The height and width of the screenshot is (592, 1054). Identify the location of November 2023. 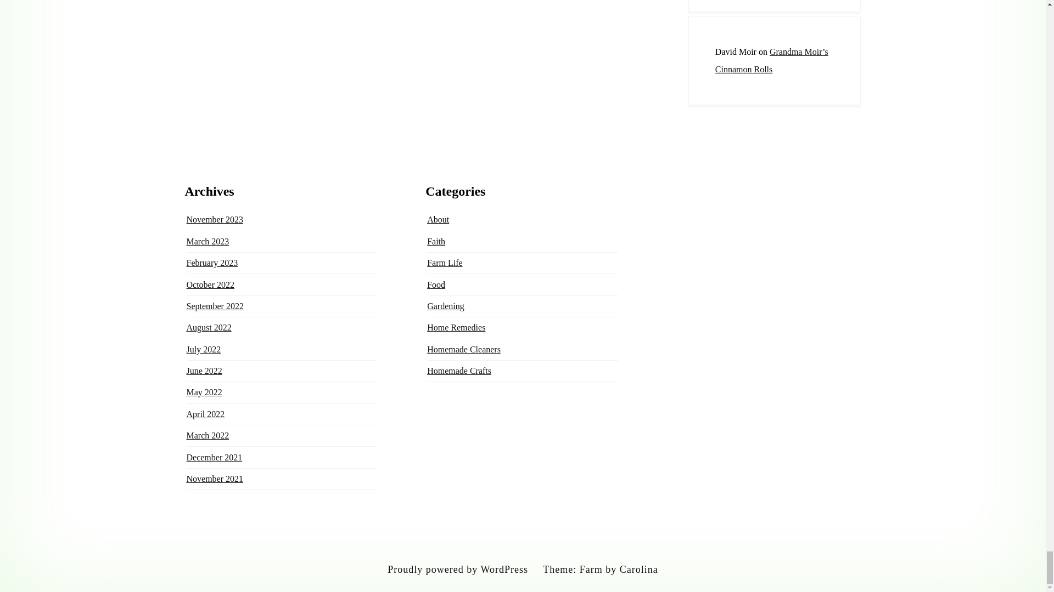
(215, 219).